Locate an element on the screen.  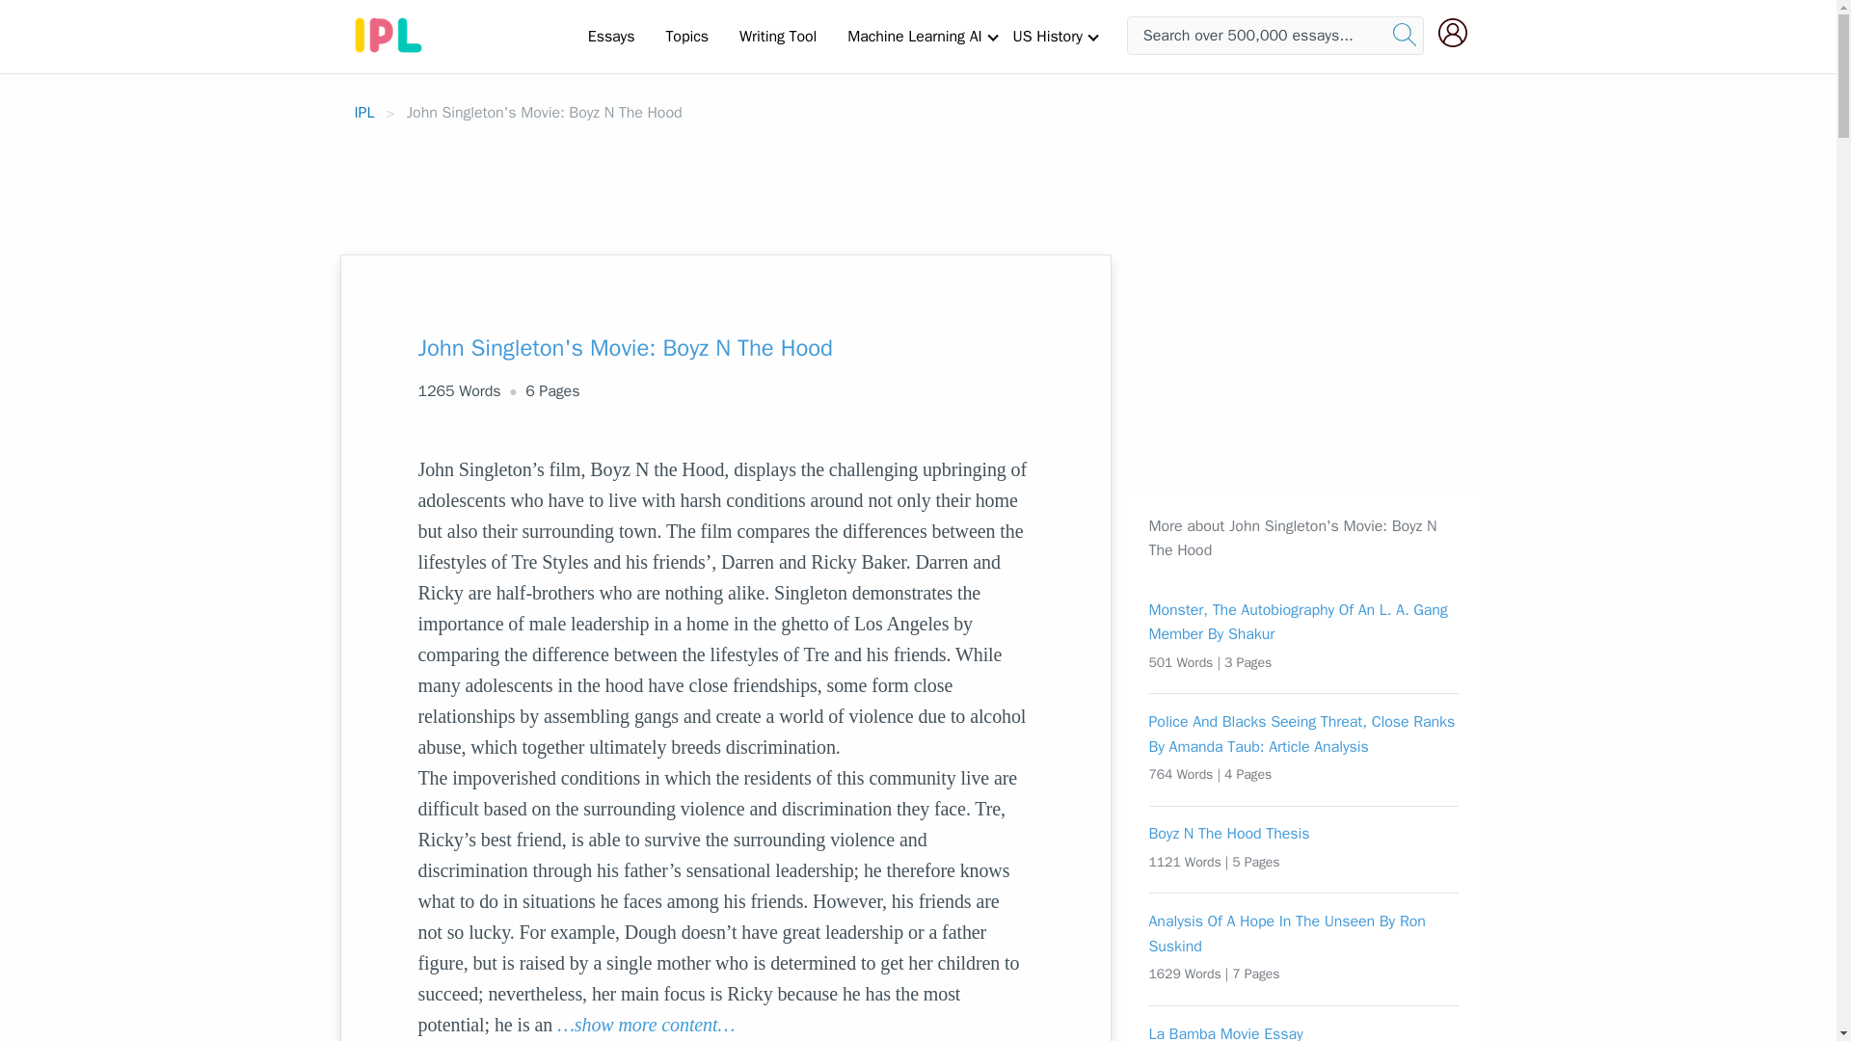
La Bamba Movie Essay is located at coordinates (1304, 1031).